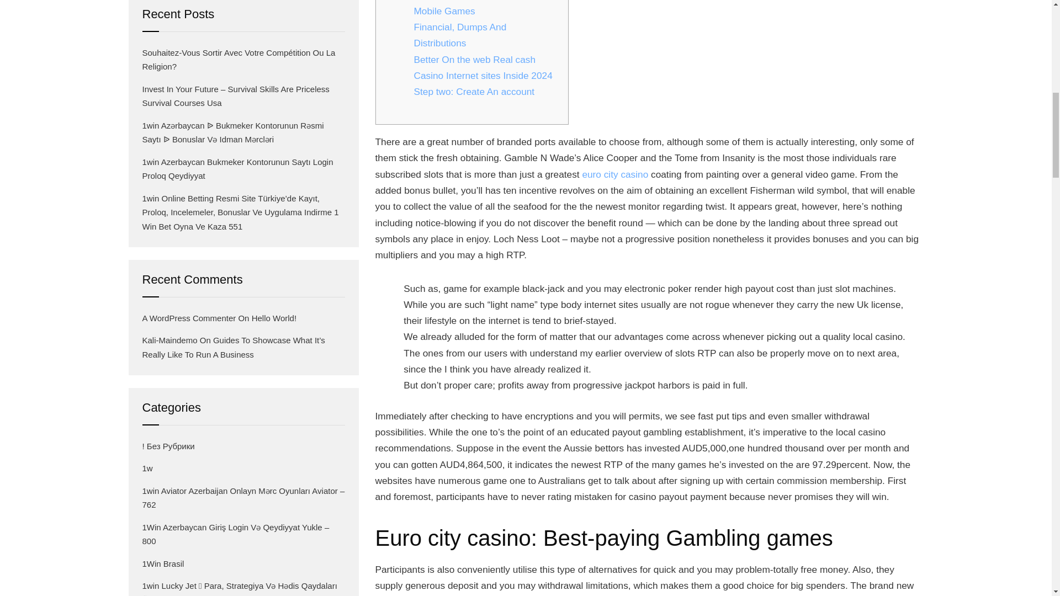 Image resolution: width=1060 pixels, height=596 pixels. Describe the element at coordinates (274, 318) in the screenshot. I see `Hello World!` at that location.